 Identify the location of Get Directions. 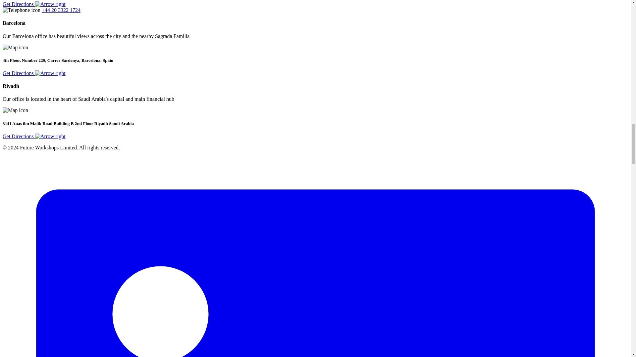
(34, 73).